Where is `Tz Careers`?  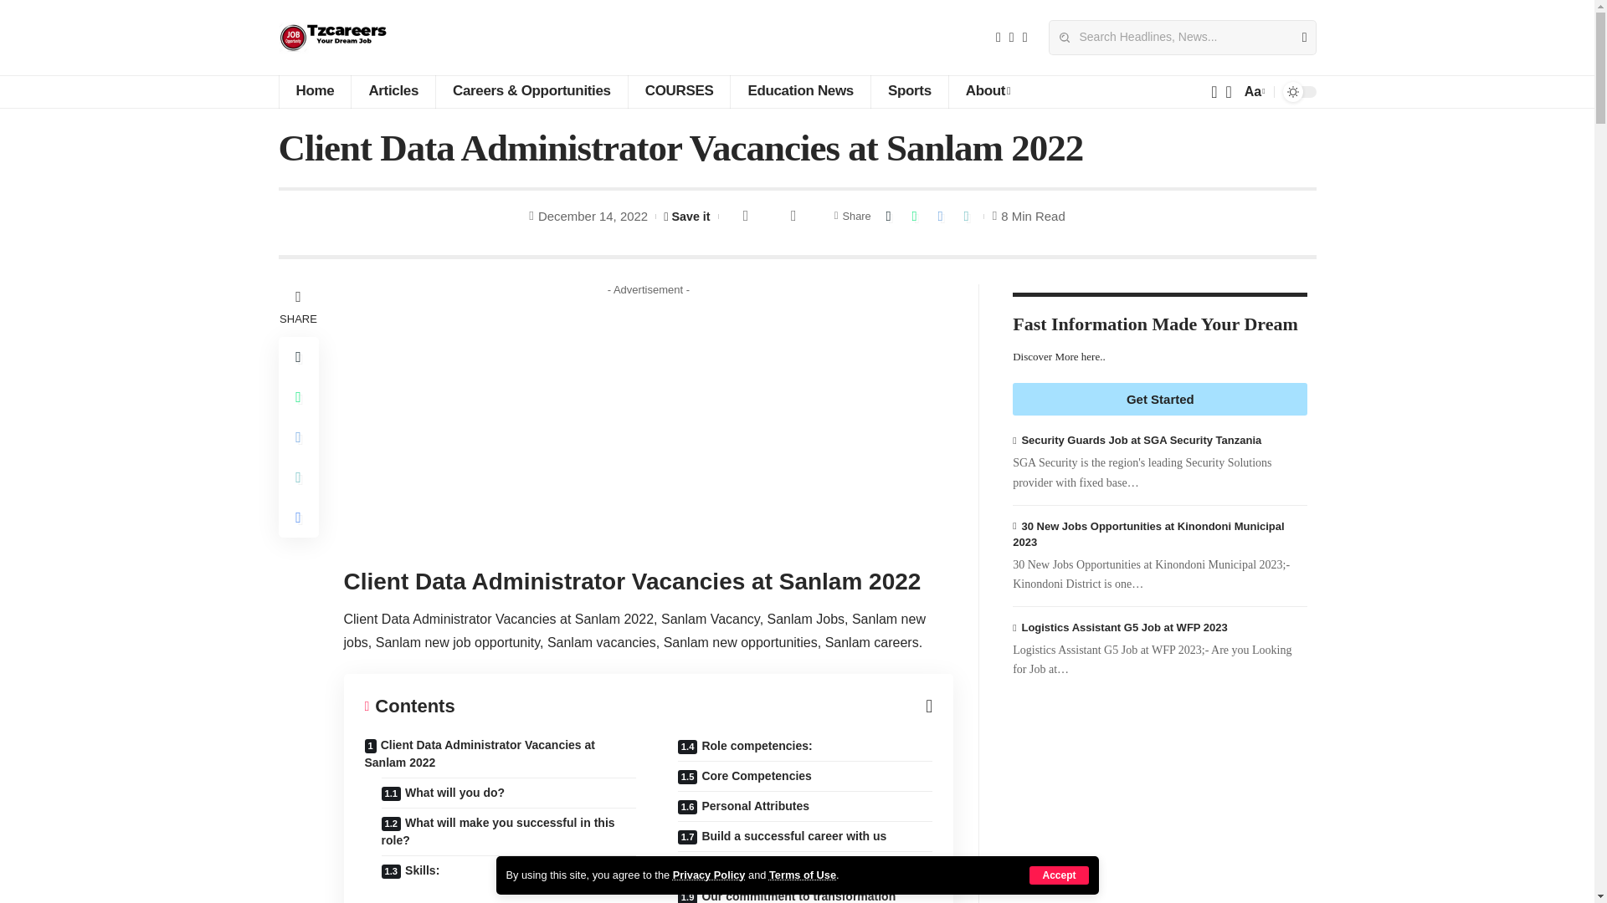 Tz Careers is located at coordinates (332, 37).